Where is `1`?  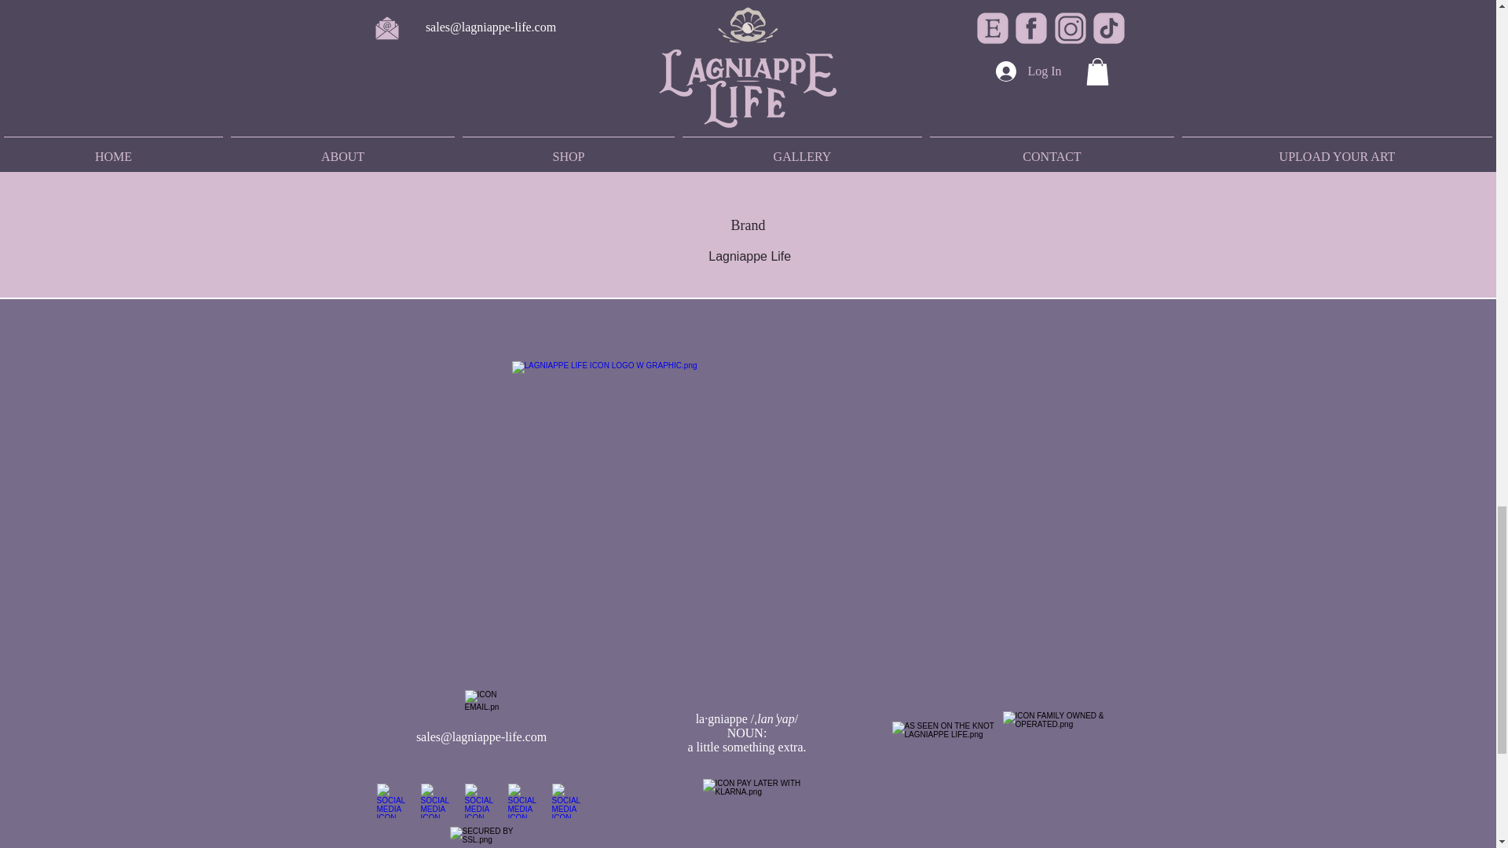 1 is located at coordinates (748, 13).